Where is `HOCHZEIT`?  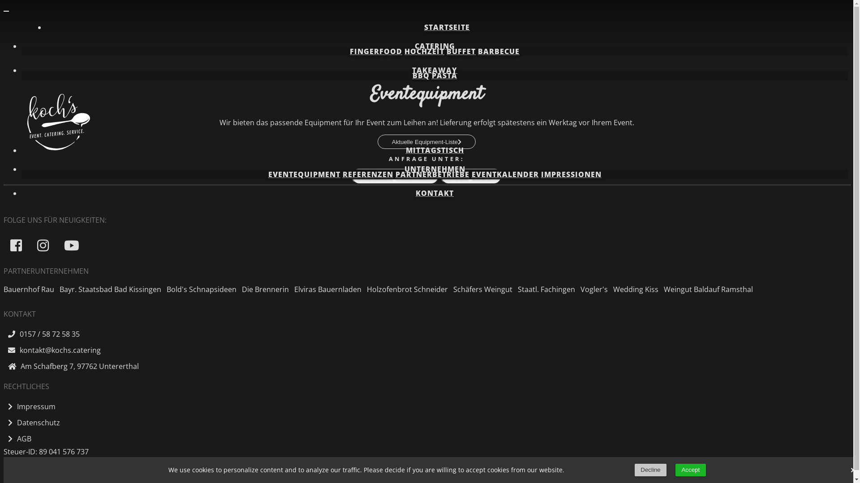
HOCHZEIT is located at coordinates (425, 51).